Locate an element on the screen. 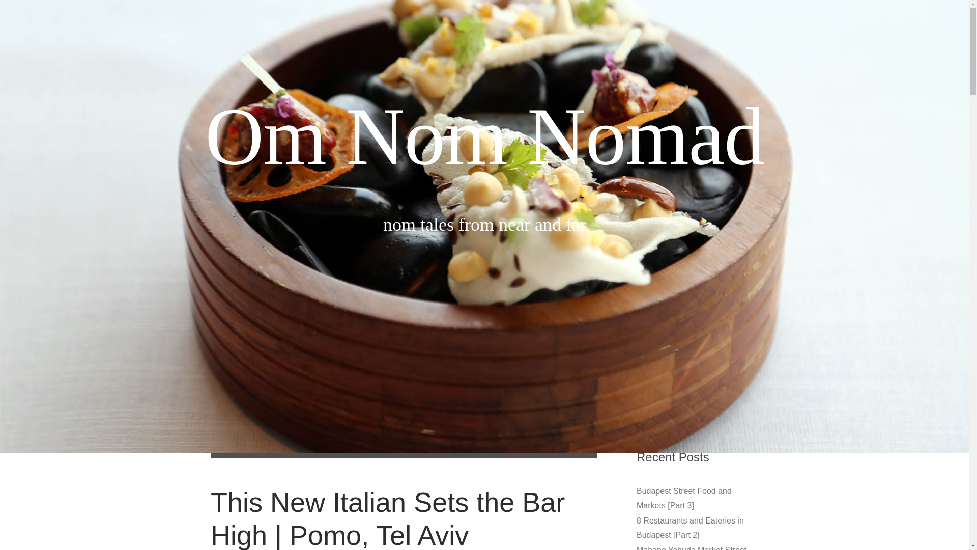  HOME is located at coordinates (349, 345).